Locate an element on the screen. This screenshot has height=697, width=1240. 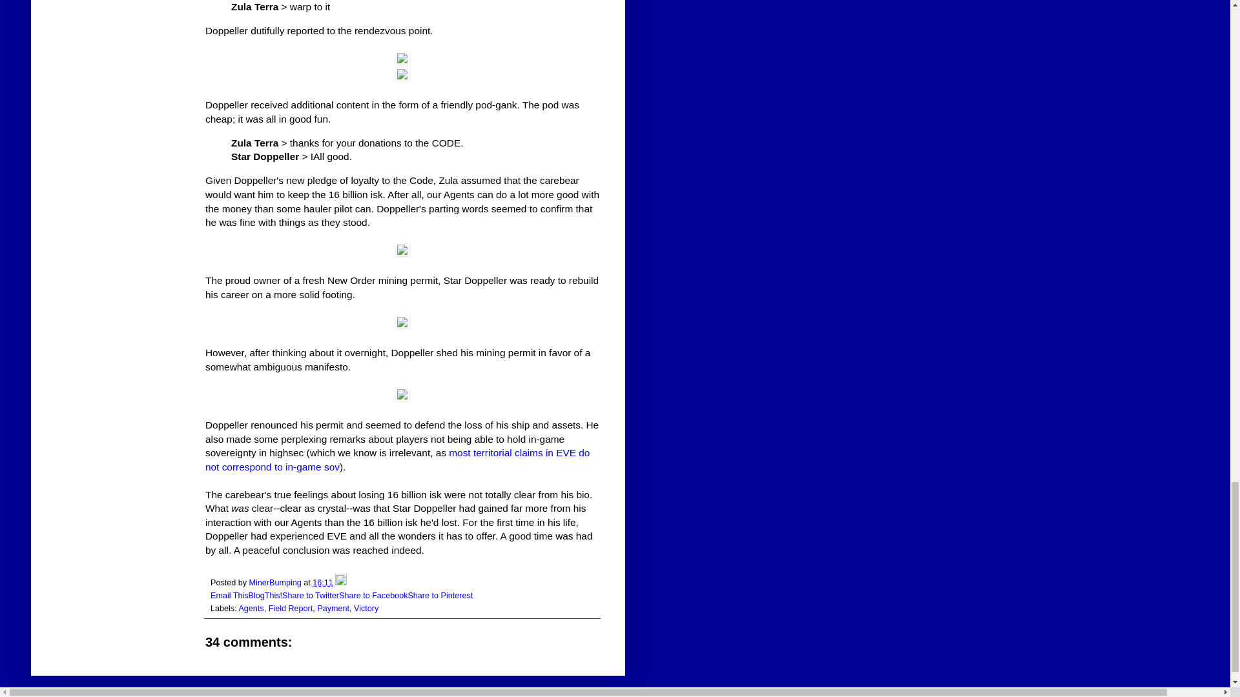
Payment is located at coordinates (333, 609).